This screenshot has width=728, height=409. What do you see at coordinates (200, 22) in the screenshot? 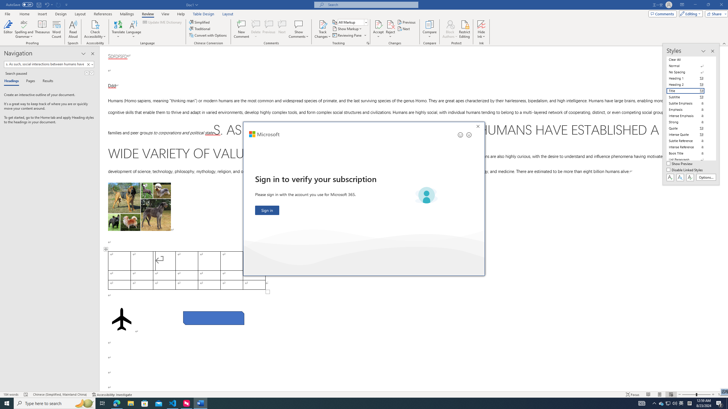
I see `Simplified` at bounding box center [200, 22].